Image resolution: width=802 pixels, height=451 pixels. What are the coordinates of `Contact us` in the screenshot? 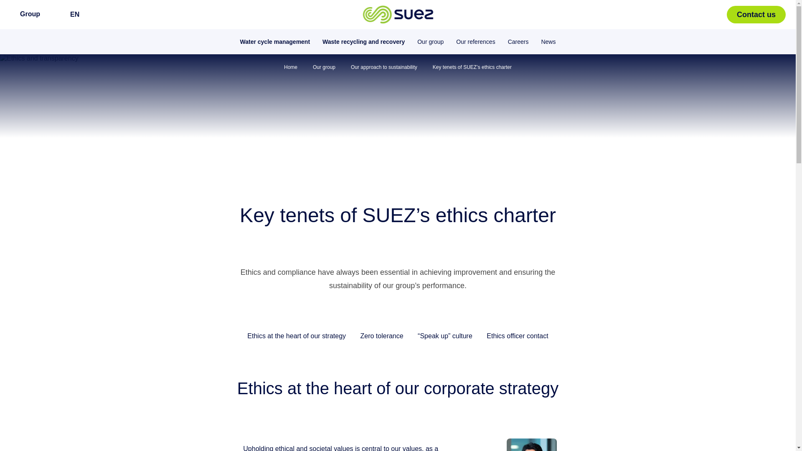 It's located at (756, 15).